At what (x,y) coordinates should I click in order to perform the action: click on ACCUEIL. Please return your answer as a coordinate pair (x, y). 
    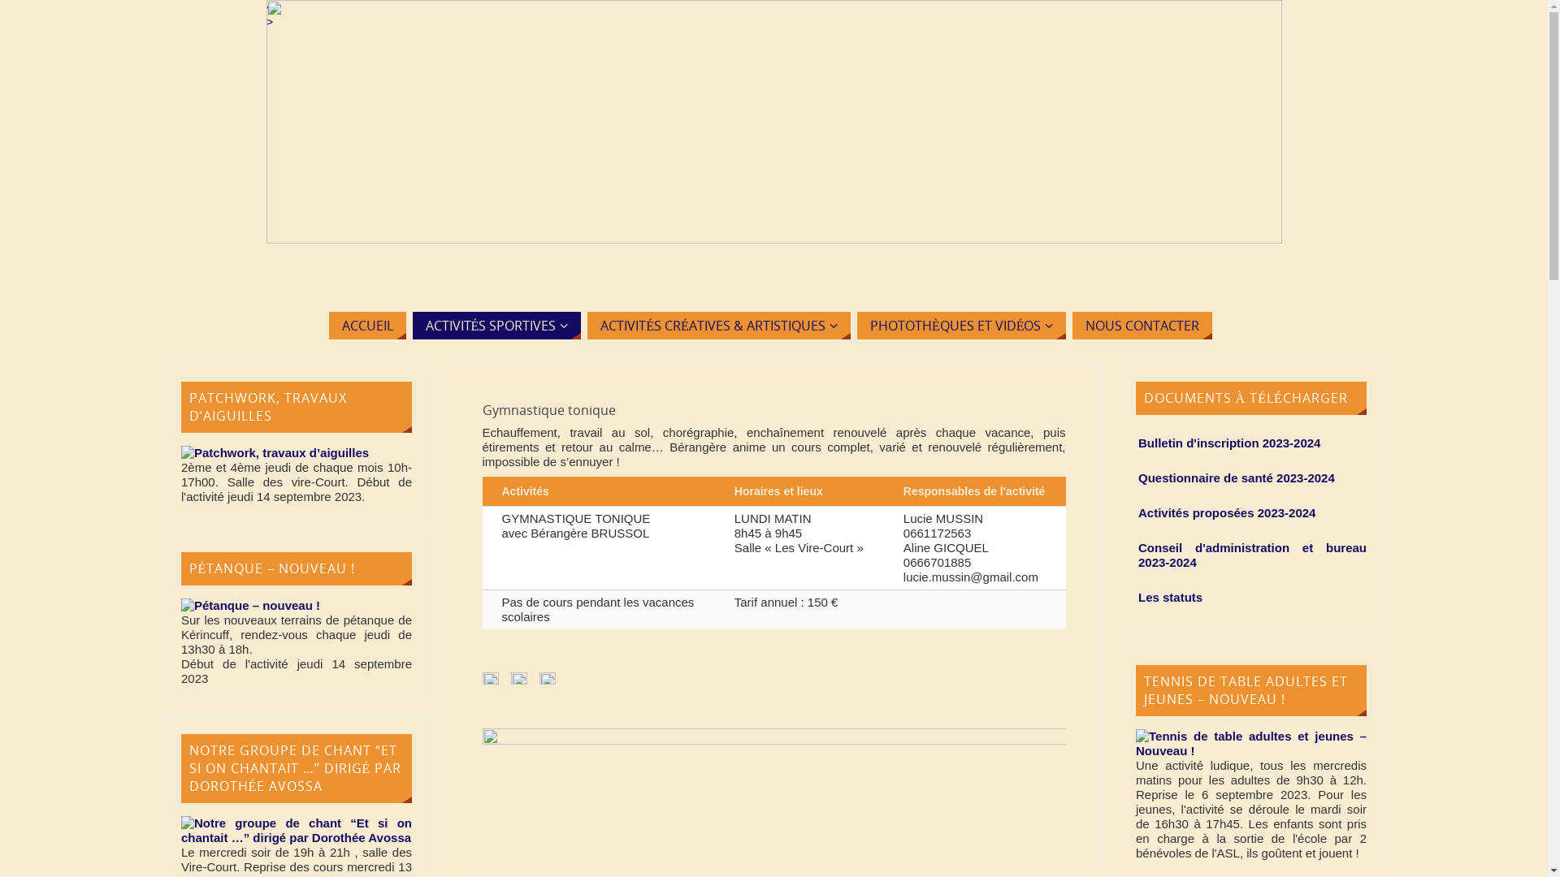
    Looking at the image, I should click on (367, 326).